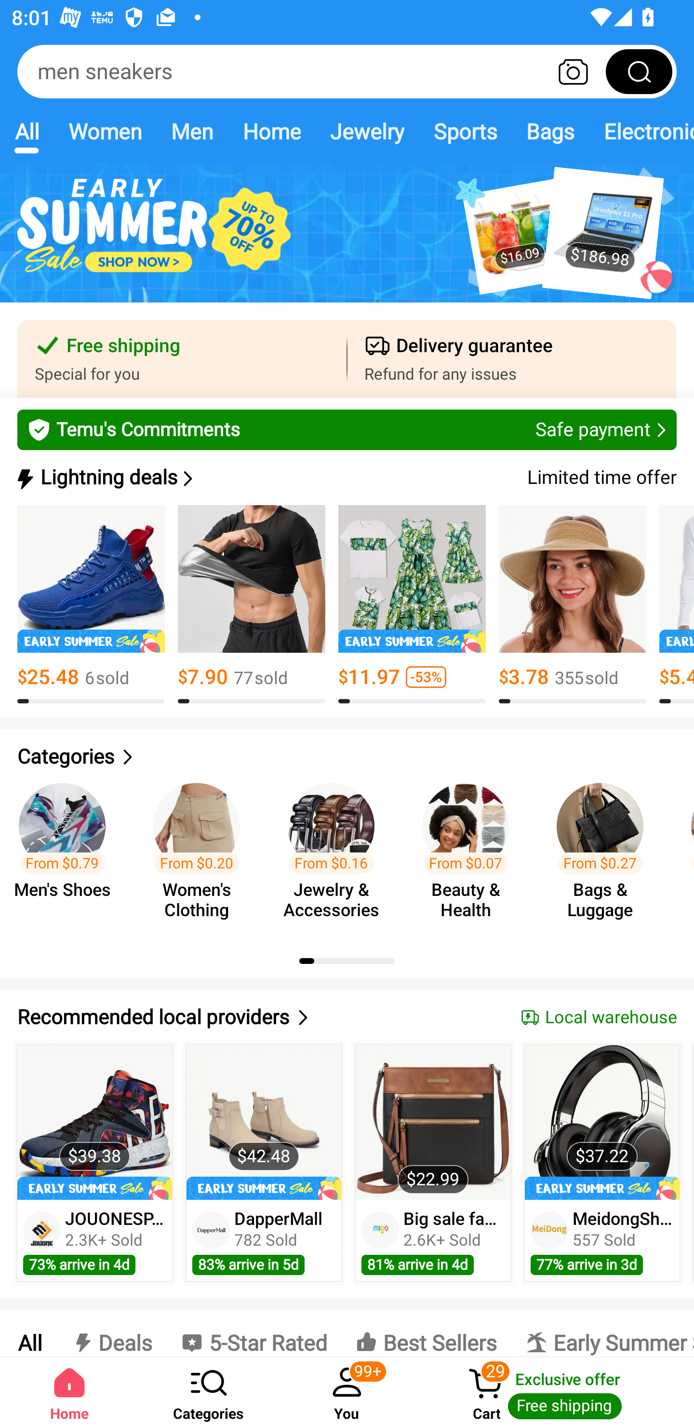 This screenshot has height=1428, width=694. I want to click on Temu's Commitments, so click(347, 429).